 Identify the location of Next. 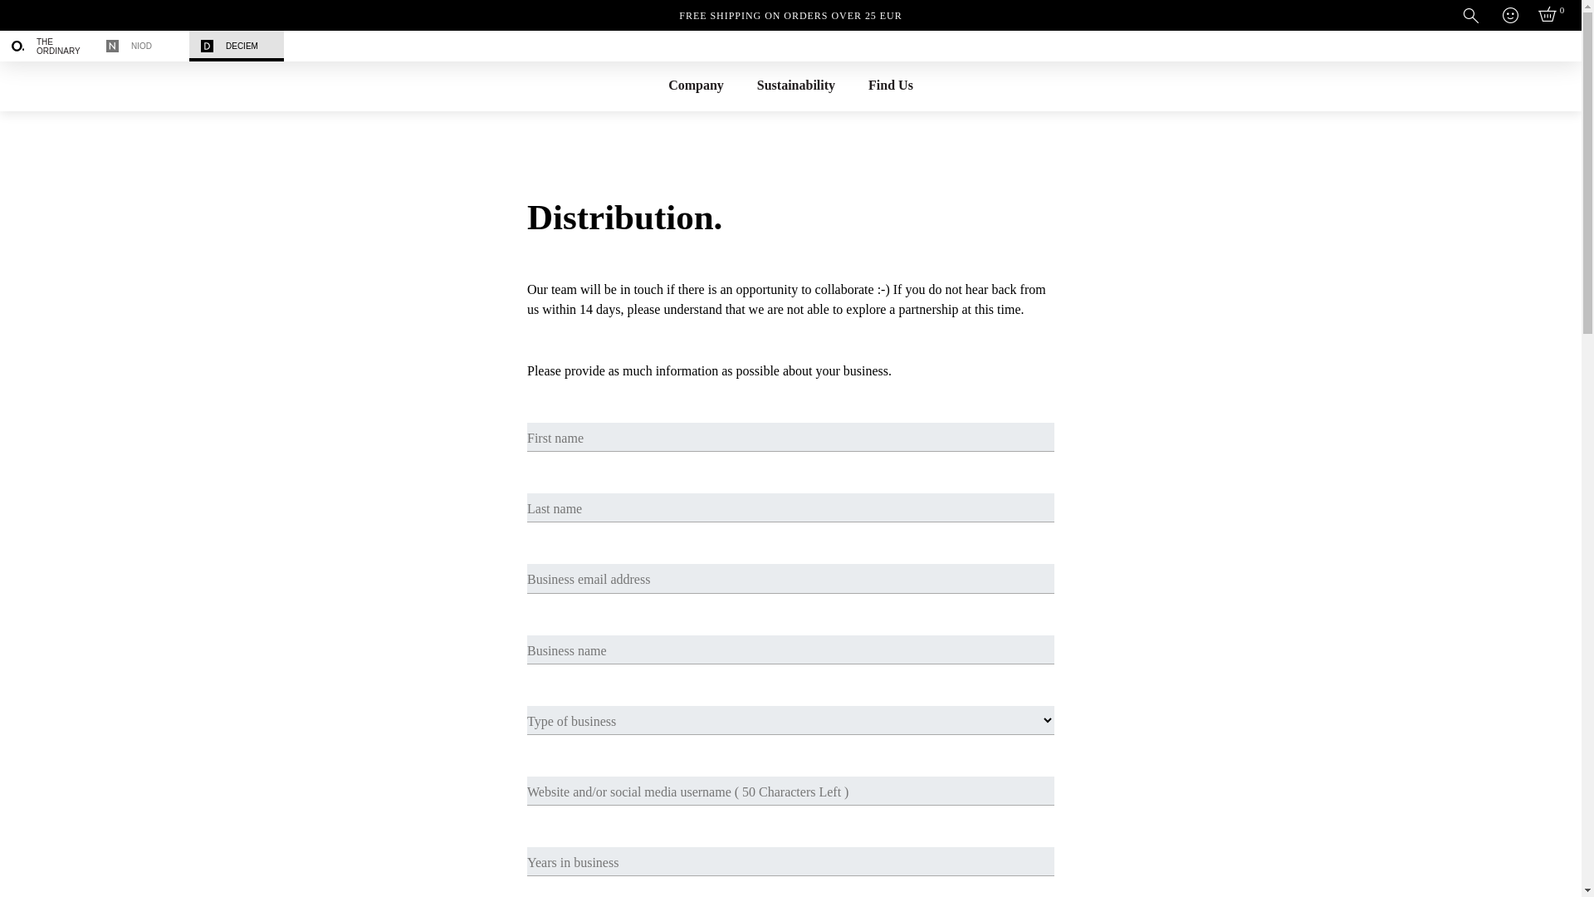
(948, 45).